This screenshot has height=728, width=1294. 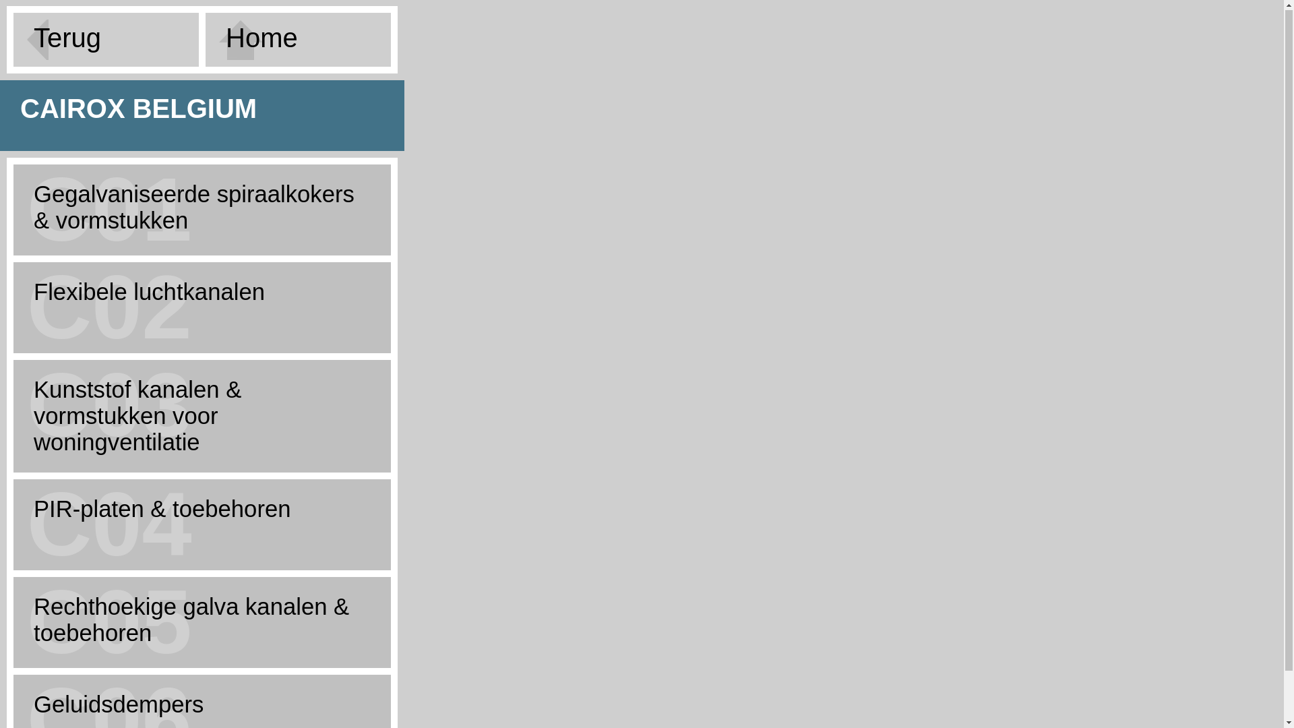 I want to click on Kunststof kanalen & vormstukken voor woningventilatie, so click(x=202, y=417).